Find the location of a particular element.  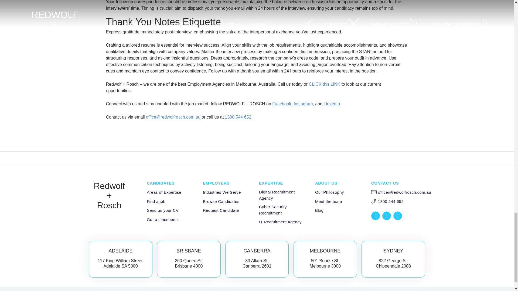

Meet the team is located at coordinates (328, 202).